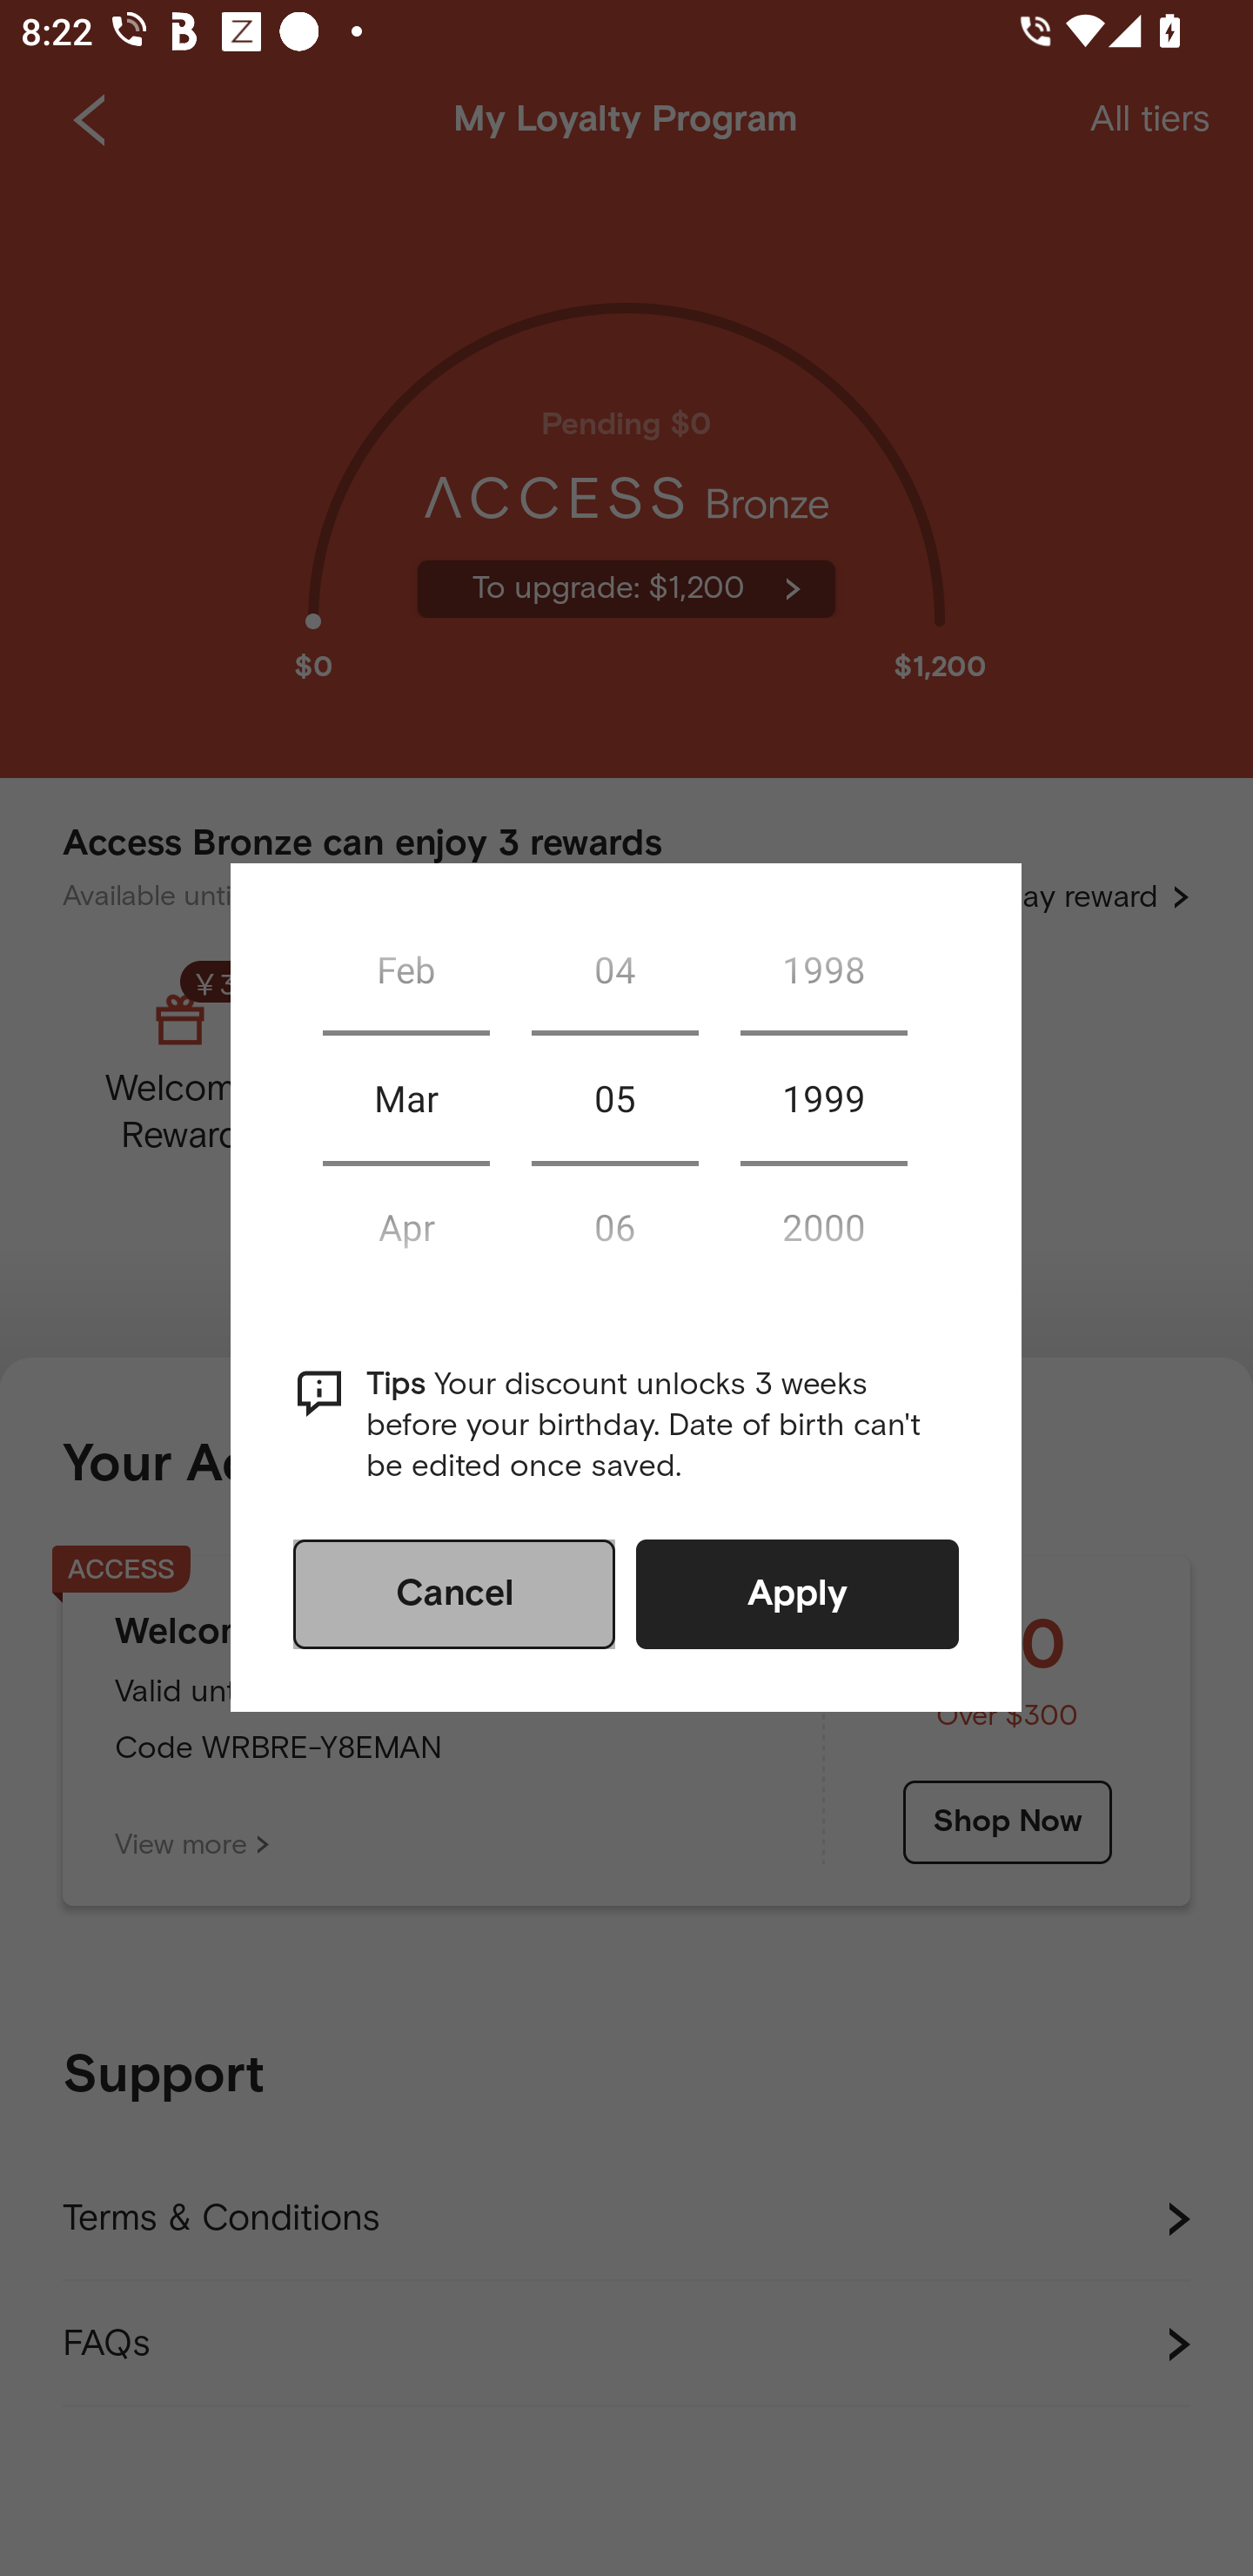  What do you see at coordinates (406, 1098) in the screenshot?
I see `Mar` at bounding box center [406, 1098].